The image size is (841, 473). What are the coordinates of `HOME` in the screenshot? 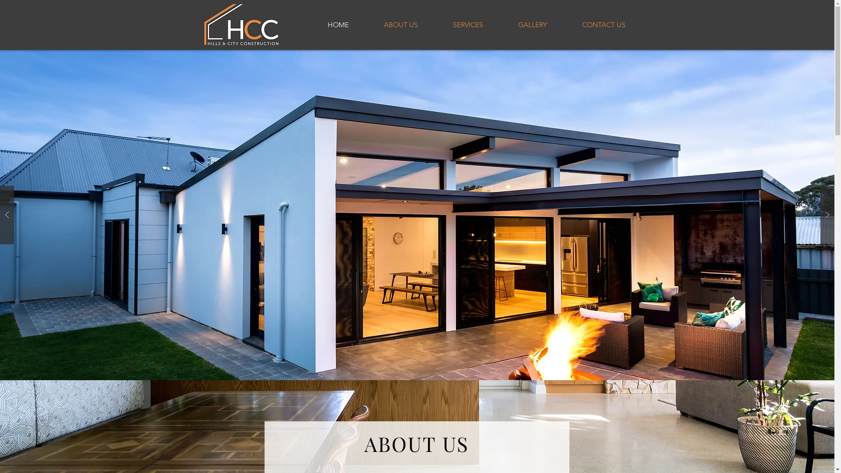 It's located at (327, 25).